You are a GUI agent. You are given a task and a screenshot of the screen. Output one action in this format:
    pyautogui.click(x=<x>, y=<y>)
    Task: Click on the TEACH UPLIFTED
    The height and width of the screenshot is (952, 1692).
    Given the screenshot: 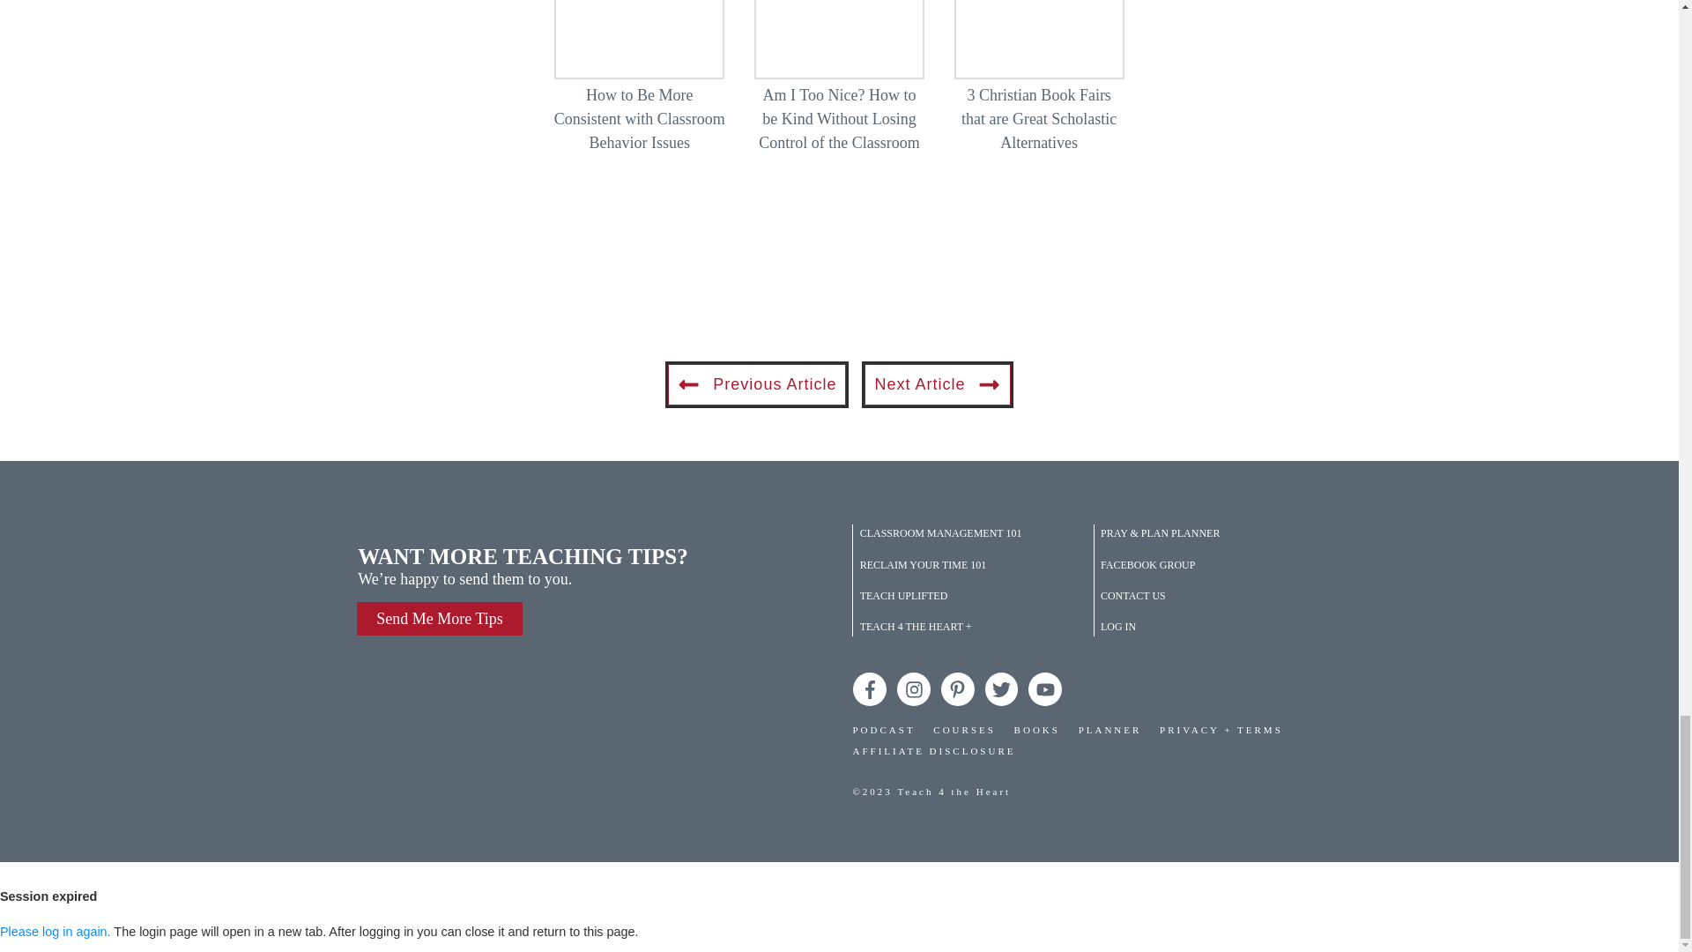 What is the action you would take?
    pyautogui.click(x=903, y=596)
    